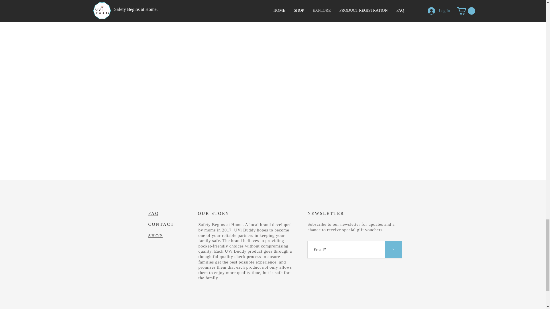 The width and height of the screenshot is (550, 309). Describe the element at coordinates (161, 224) in the screenshot. I see `CONTACT` at that location.